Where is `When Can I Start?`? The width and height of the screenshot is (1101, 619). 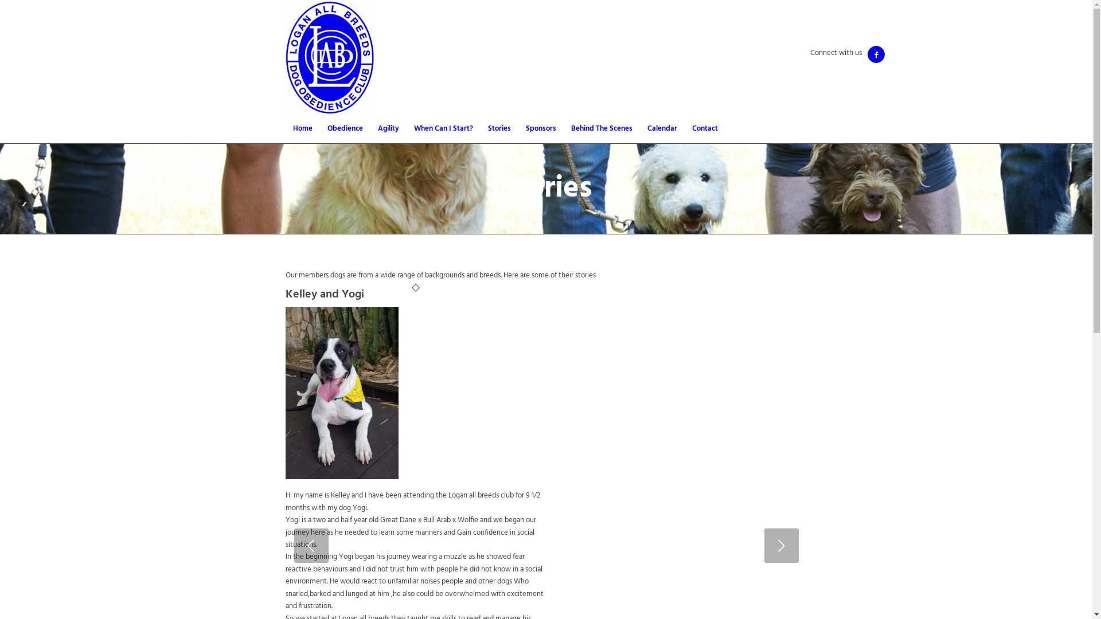
When Can I Start? is located at coordinates (443, 129).